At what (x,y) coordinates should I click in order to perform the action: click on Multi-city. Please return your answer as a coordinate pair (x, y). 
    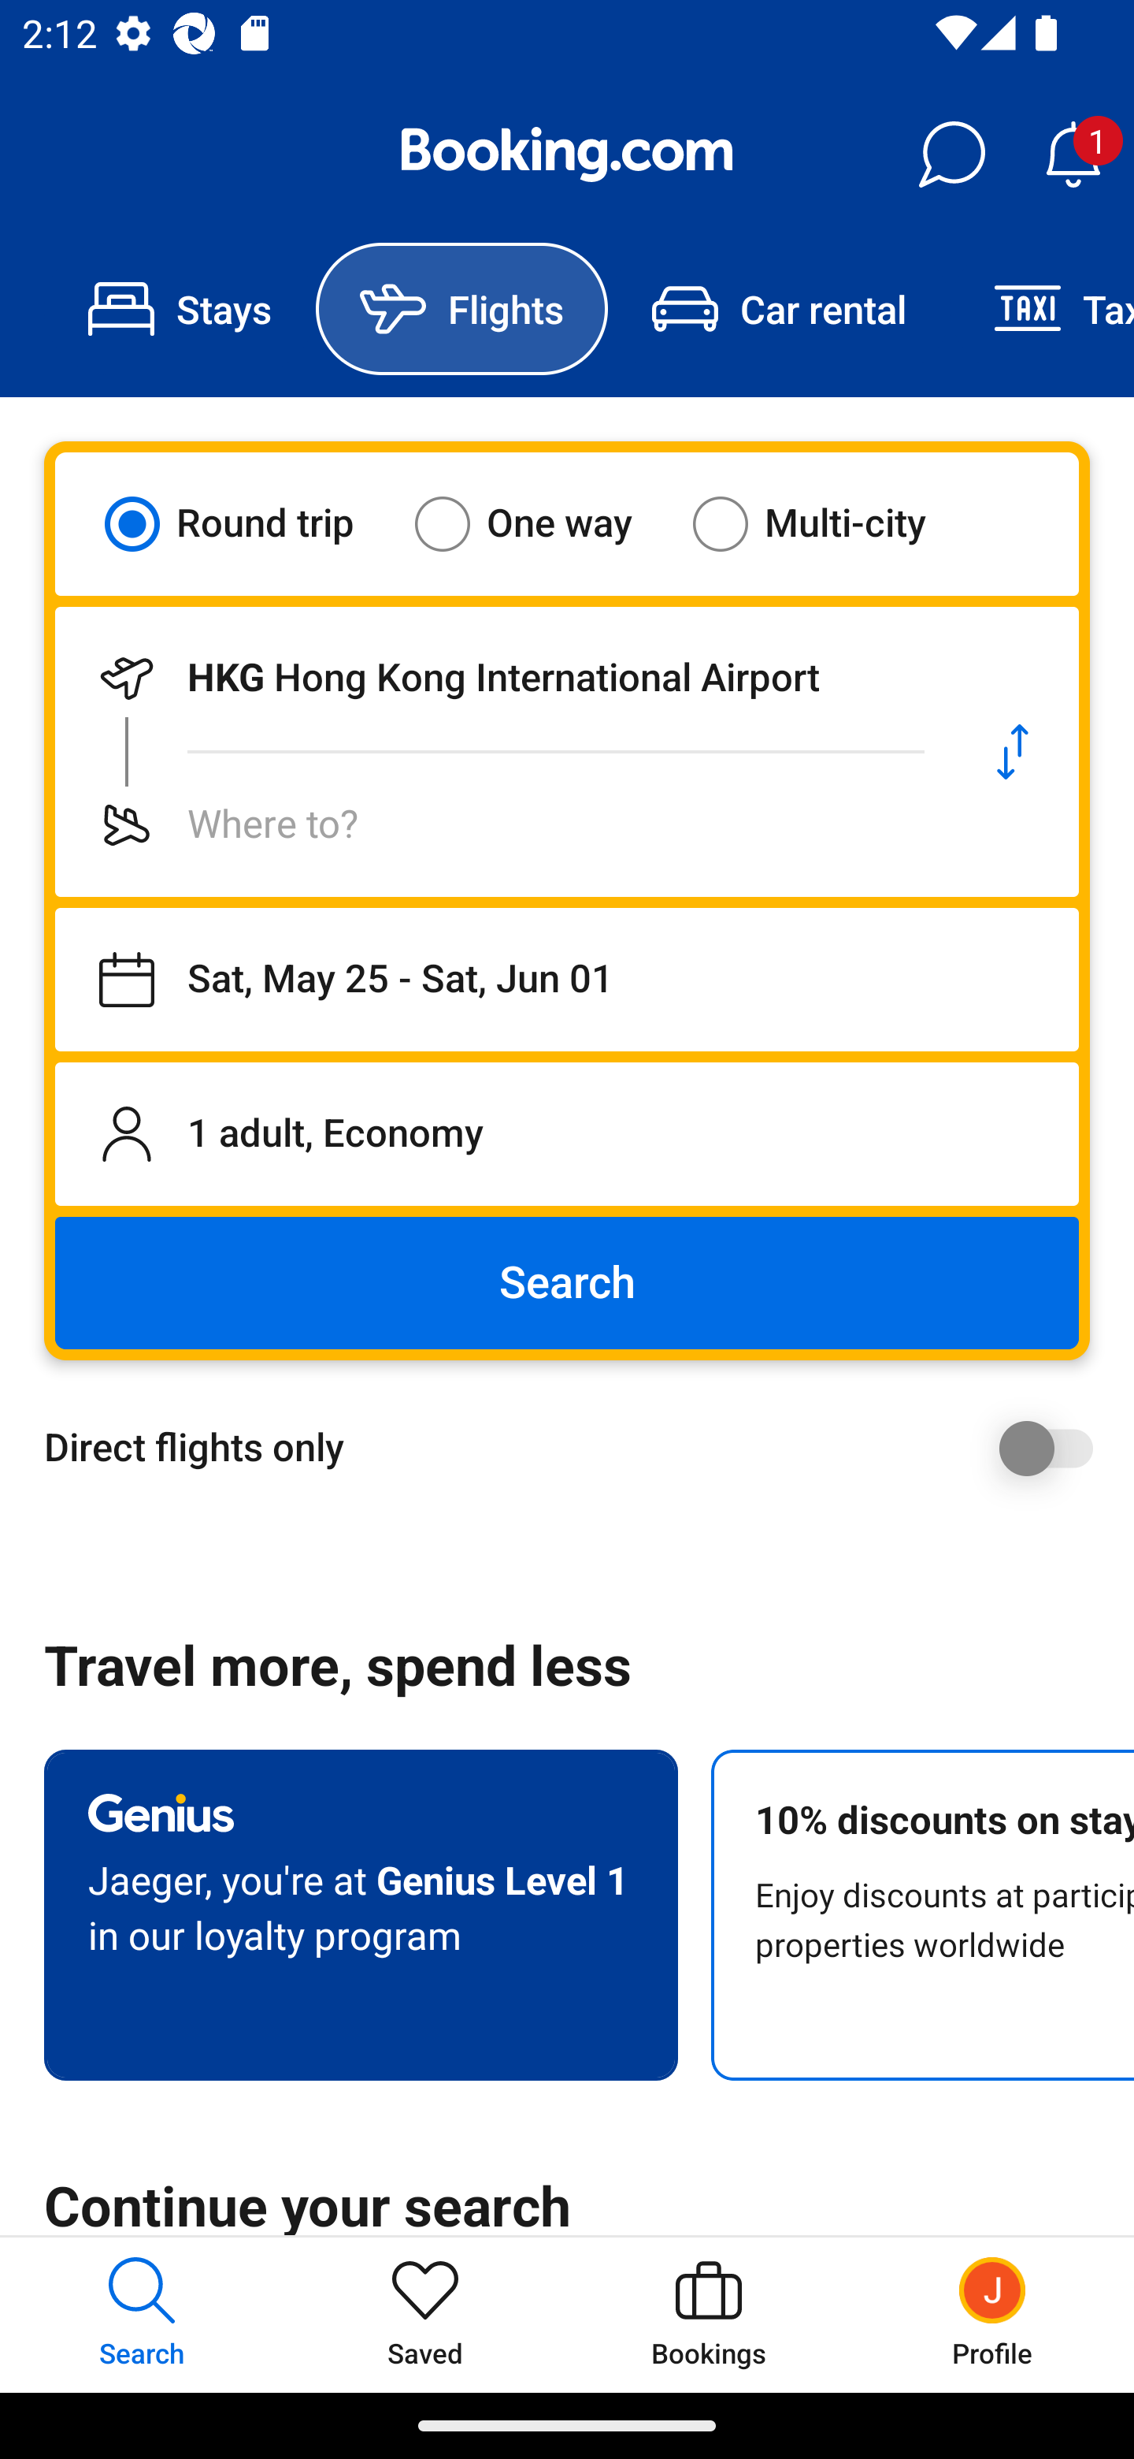
    Looking at the image, I should click on (828, 523).